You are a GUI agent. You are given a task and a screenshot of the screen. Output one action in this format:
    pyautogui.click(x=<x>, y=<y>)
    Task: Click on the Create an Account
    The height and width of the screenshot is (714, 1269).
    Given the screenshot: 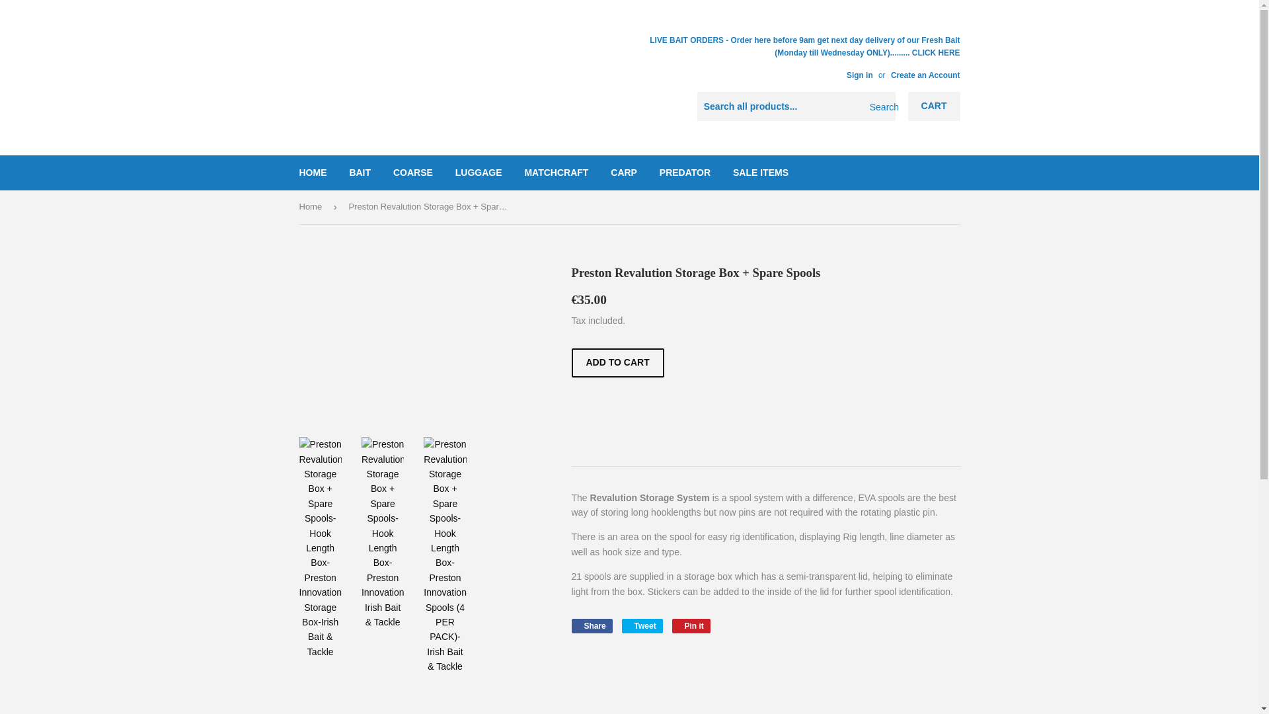 What is the action you would take?
    pyautogui.click(x=925, y=75)
    